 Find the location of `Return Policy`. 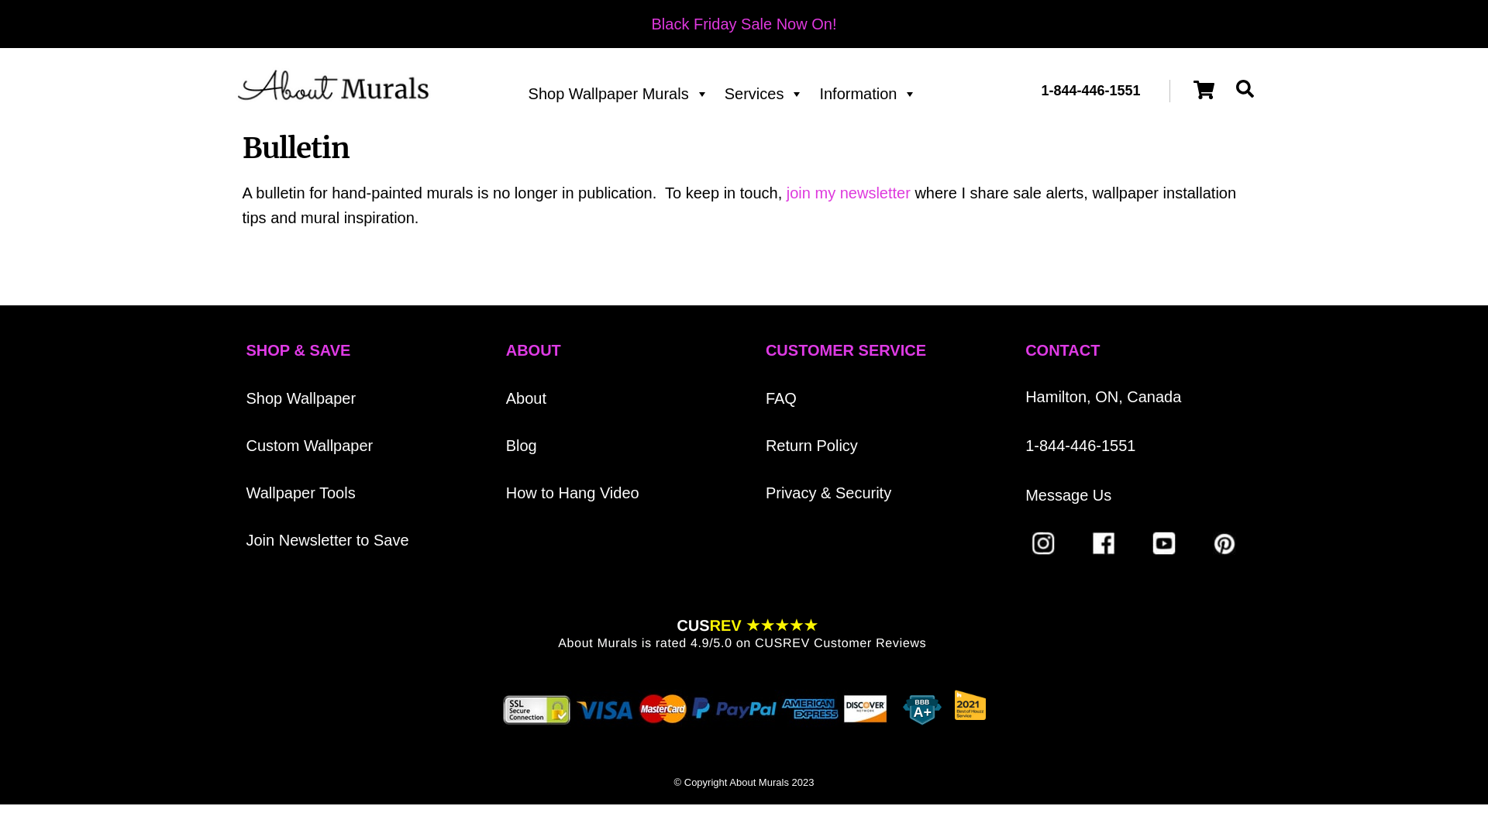

Return Policy is located at coordinates (811, 446).